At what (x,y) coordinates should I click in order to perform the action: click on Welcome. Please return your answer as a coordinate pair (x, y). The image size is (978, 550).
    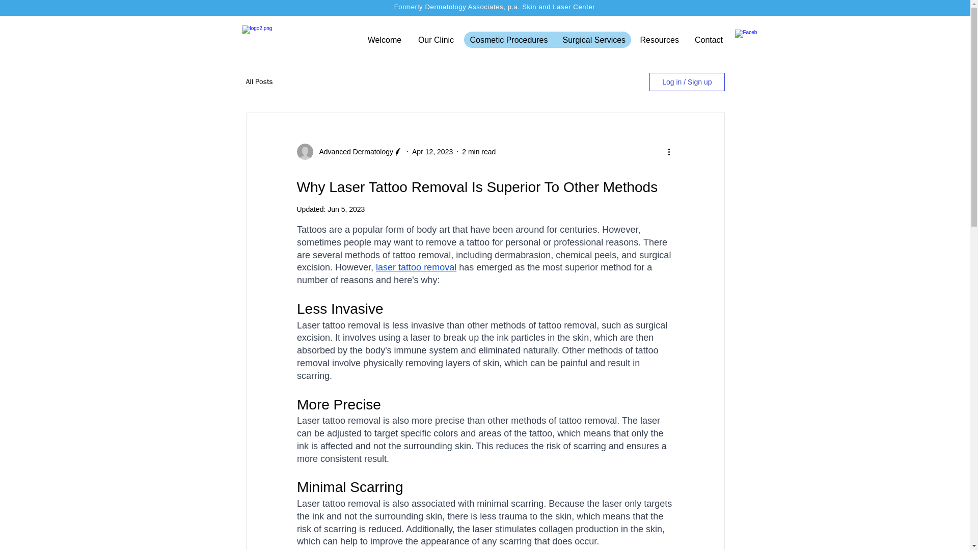
    Looking at the image, I should click on (385, 40).